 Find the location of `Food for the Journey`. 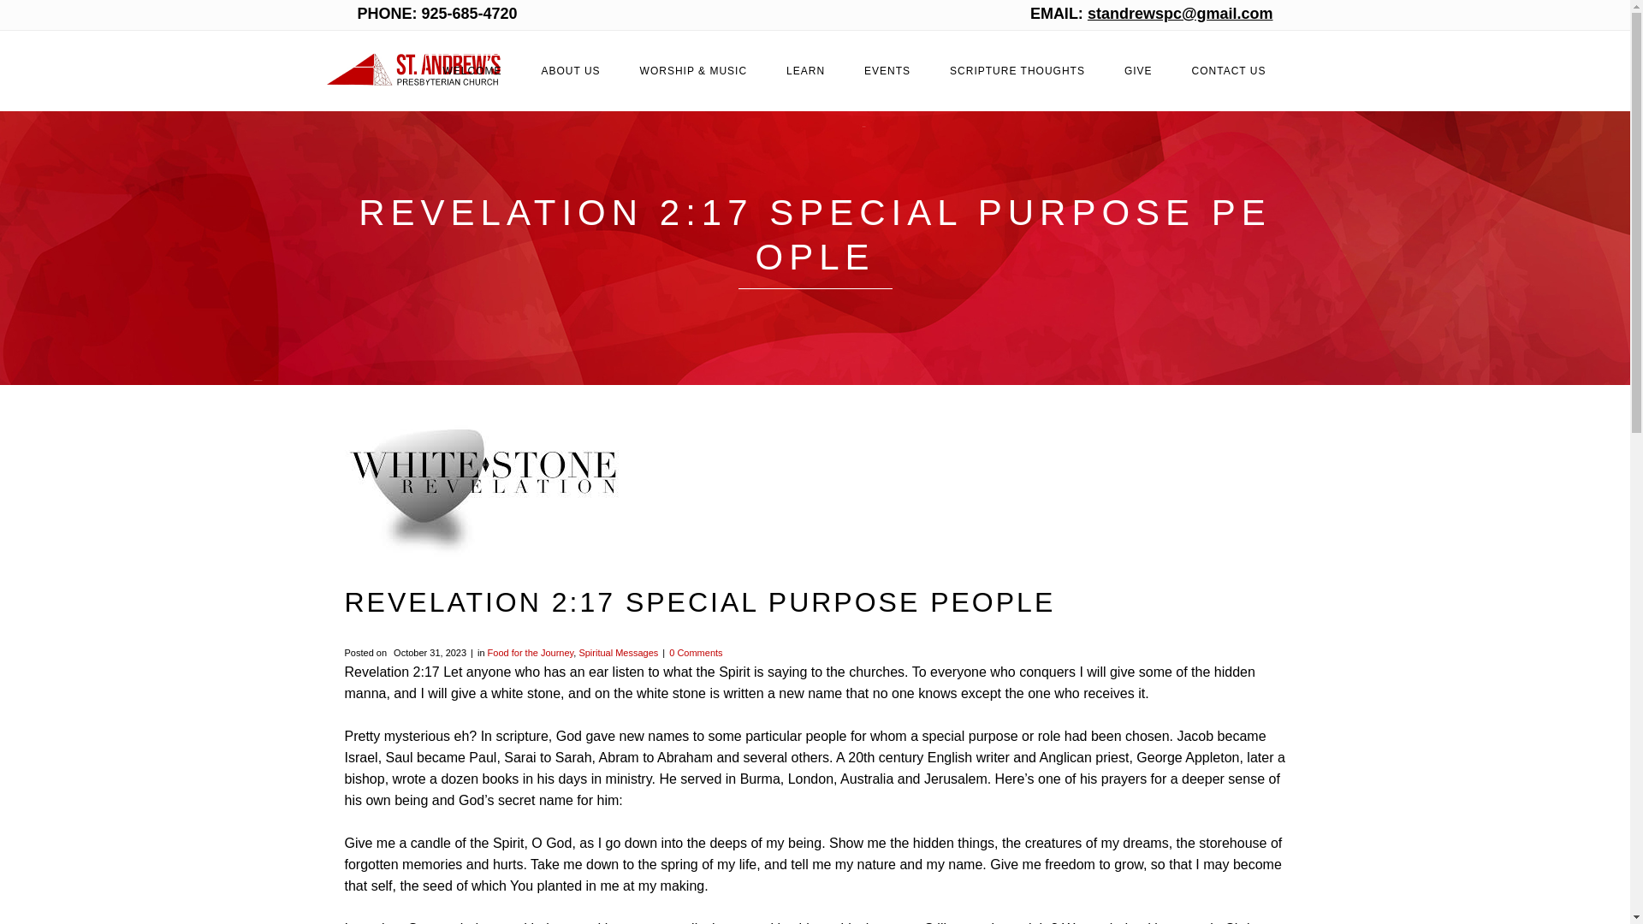

Food for the Journey is located at coordinates (531, 652).